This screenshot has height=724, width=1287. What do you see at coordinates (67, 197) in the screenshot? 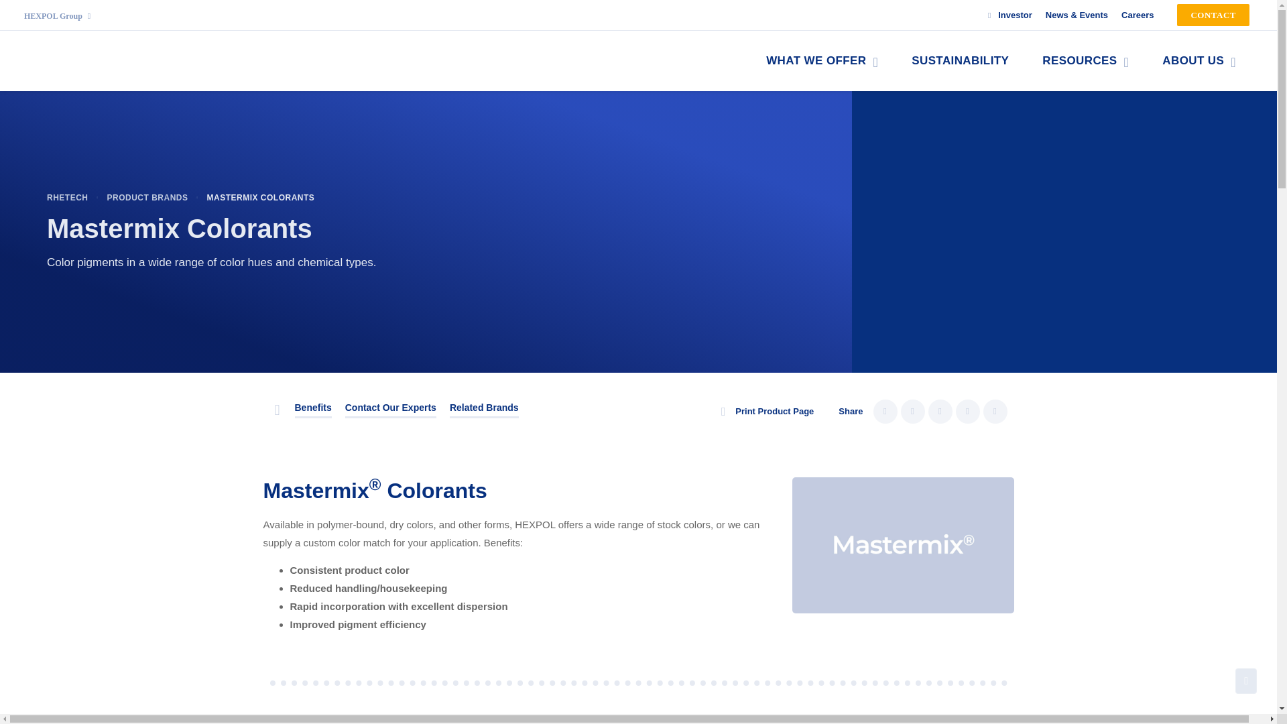
I see `RheTech` at bounding box center [67, 197].